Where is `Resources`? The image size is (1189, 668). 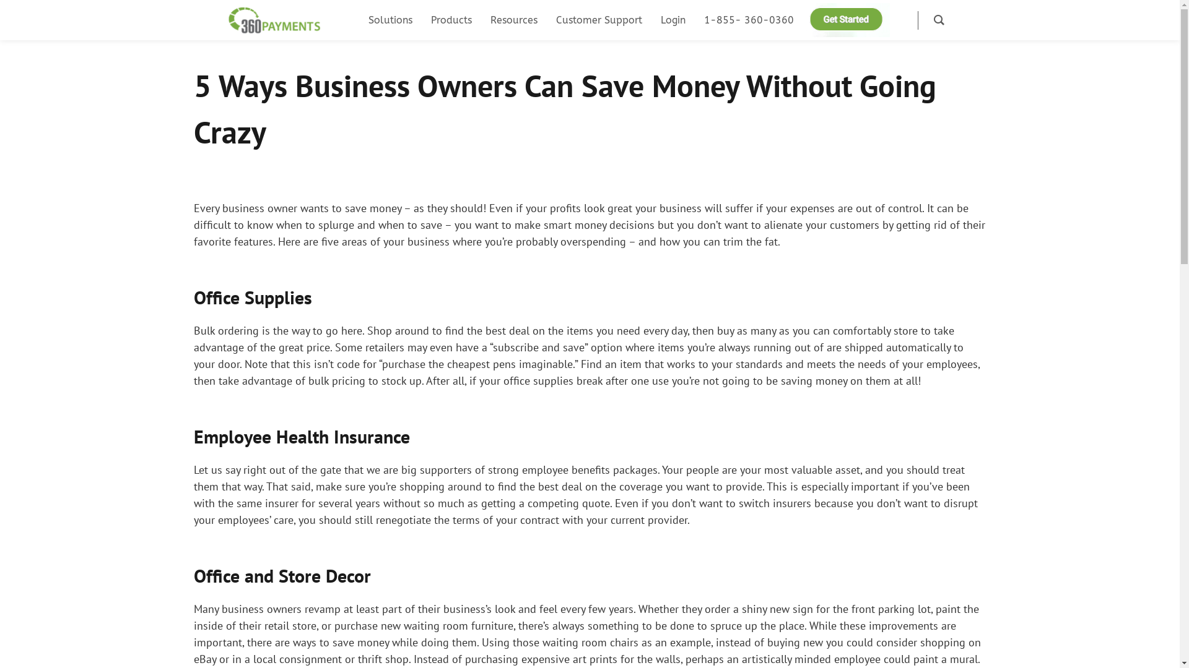
Resources is located at coordinates (514, 20).